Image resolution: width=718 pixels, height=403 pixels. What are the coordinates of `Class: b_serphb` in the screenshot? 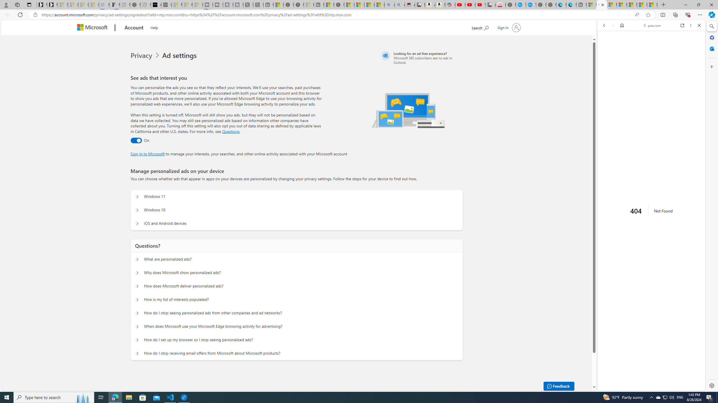 It's located at (693, 64).